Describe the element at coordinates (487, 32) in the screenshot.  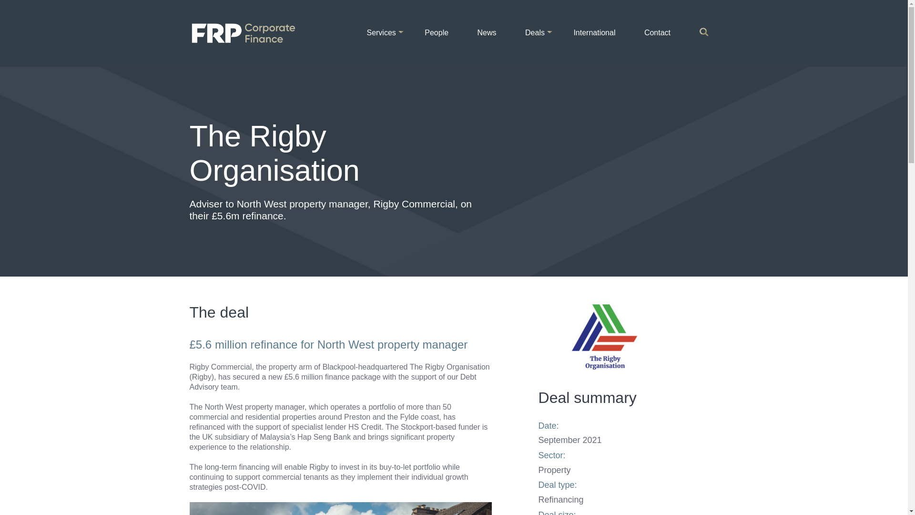
I see `News` at that location.